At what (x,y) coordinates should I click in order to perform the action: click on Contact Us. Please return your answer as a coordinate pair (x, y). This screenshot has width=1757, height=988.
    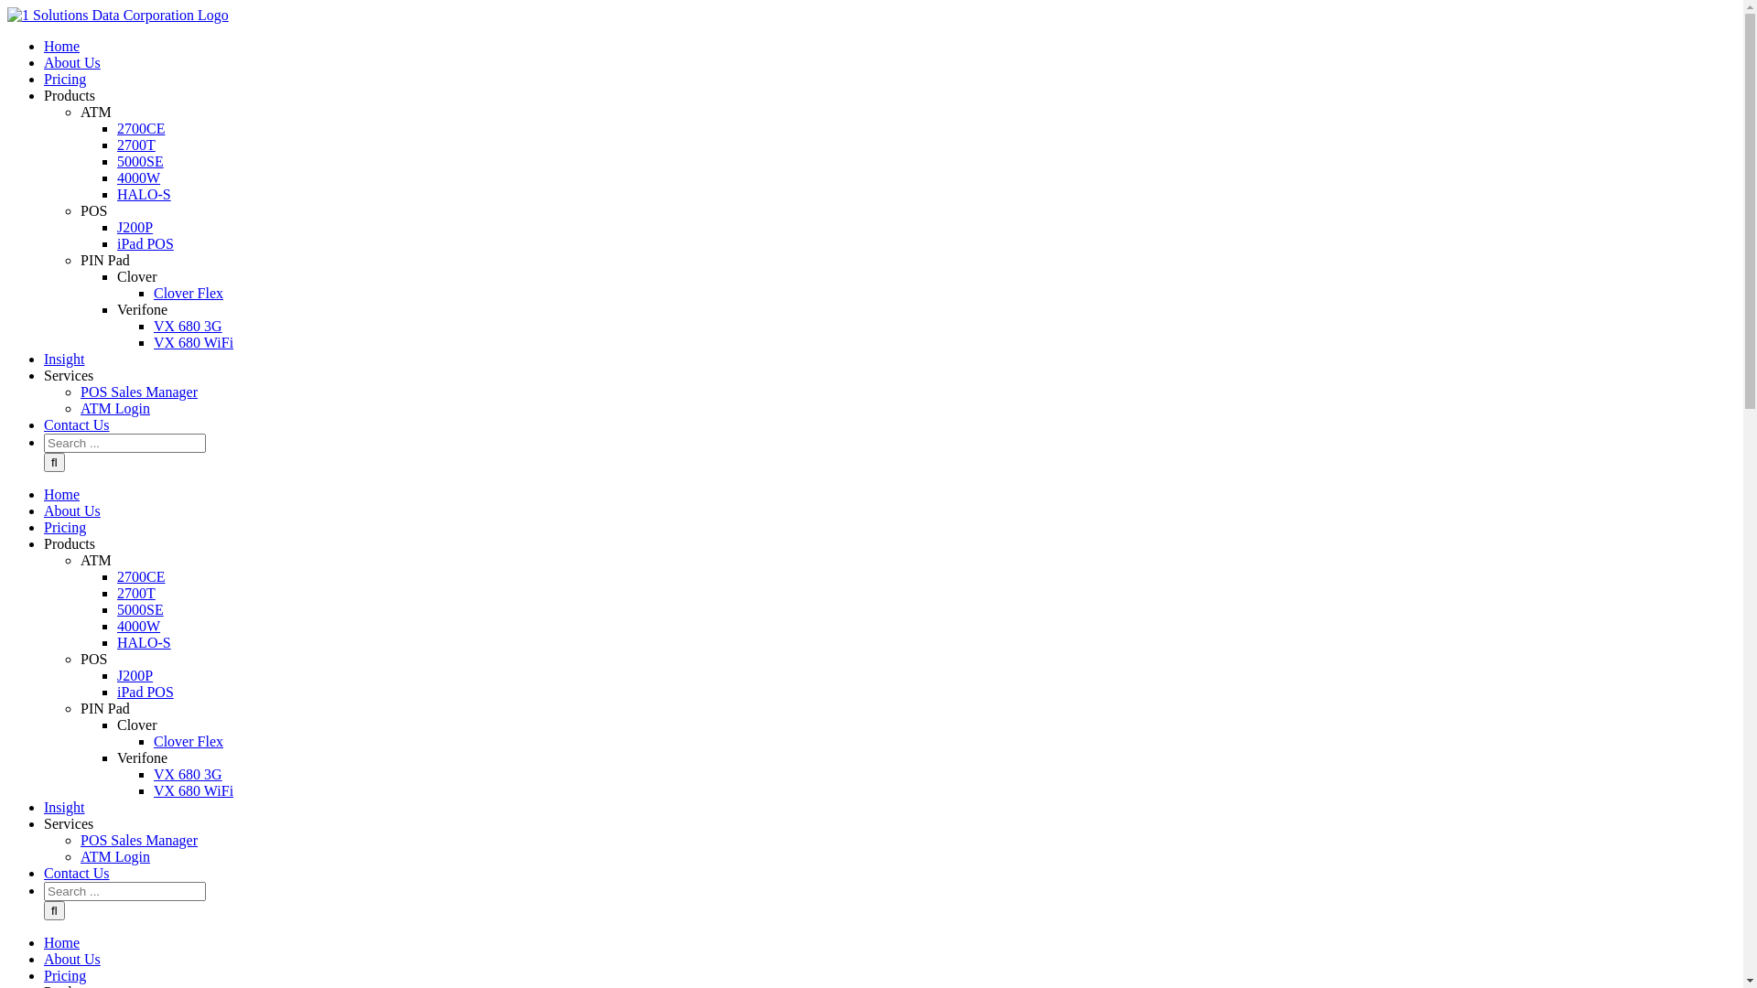
    Looking at the image, I should click on (77, 873).